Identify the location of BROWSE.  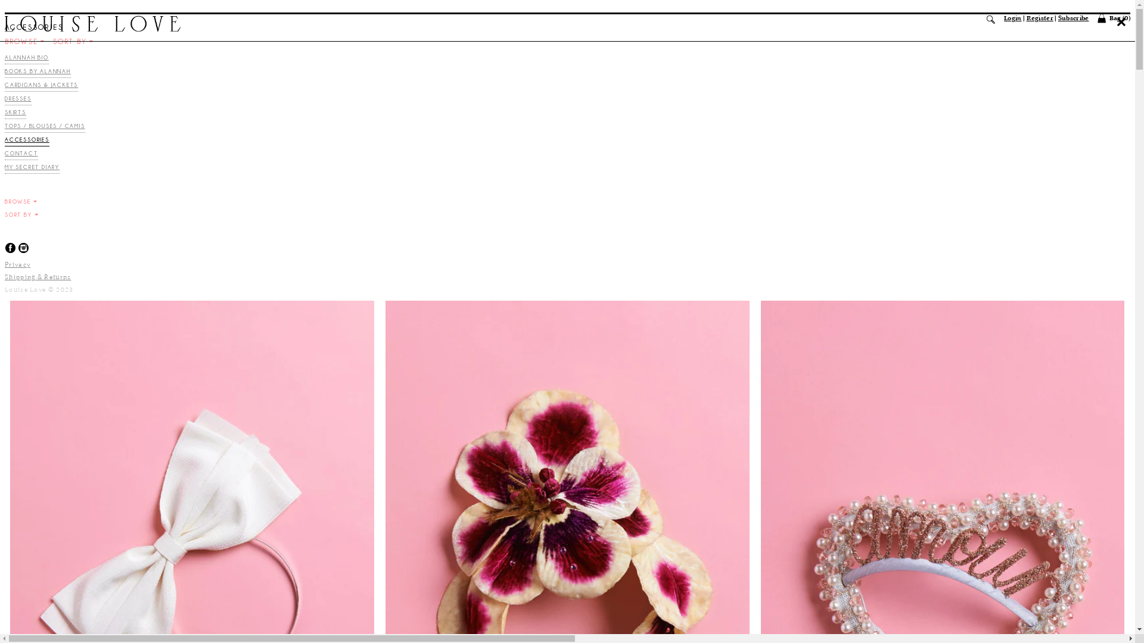
(21, 202).